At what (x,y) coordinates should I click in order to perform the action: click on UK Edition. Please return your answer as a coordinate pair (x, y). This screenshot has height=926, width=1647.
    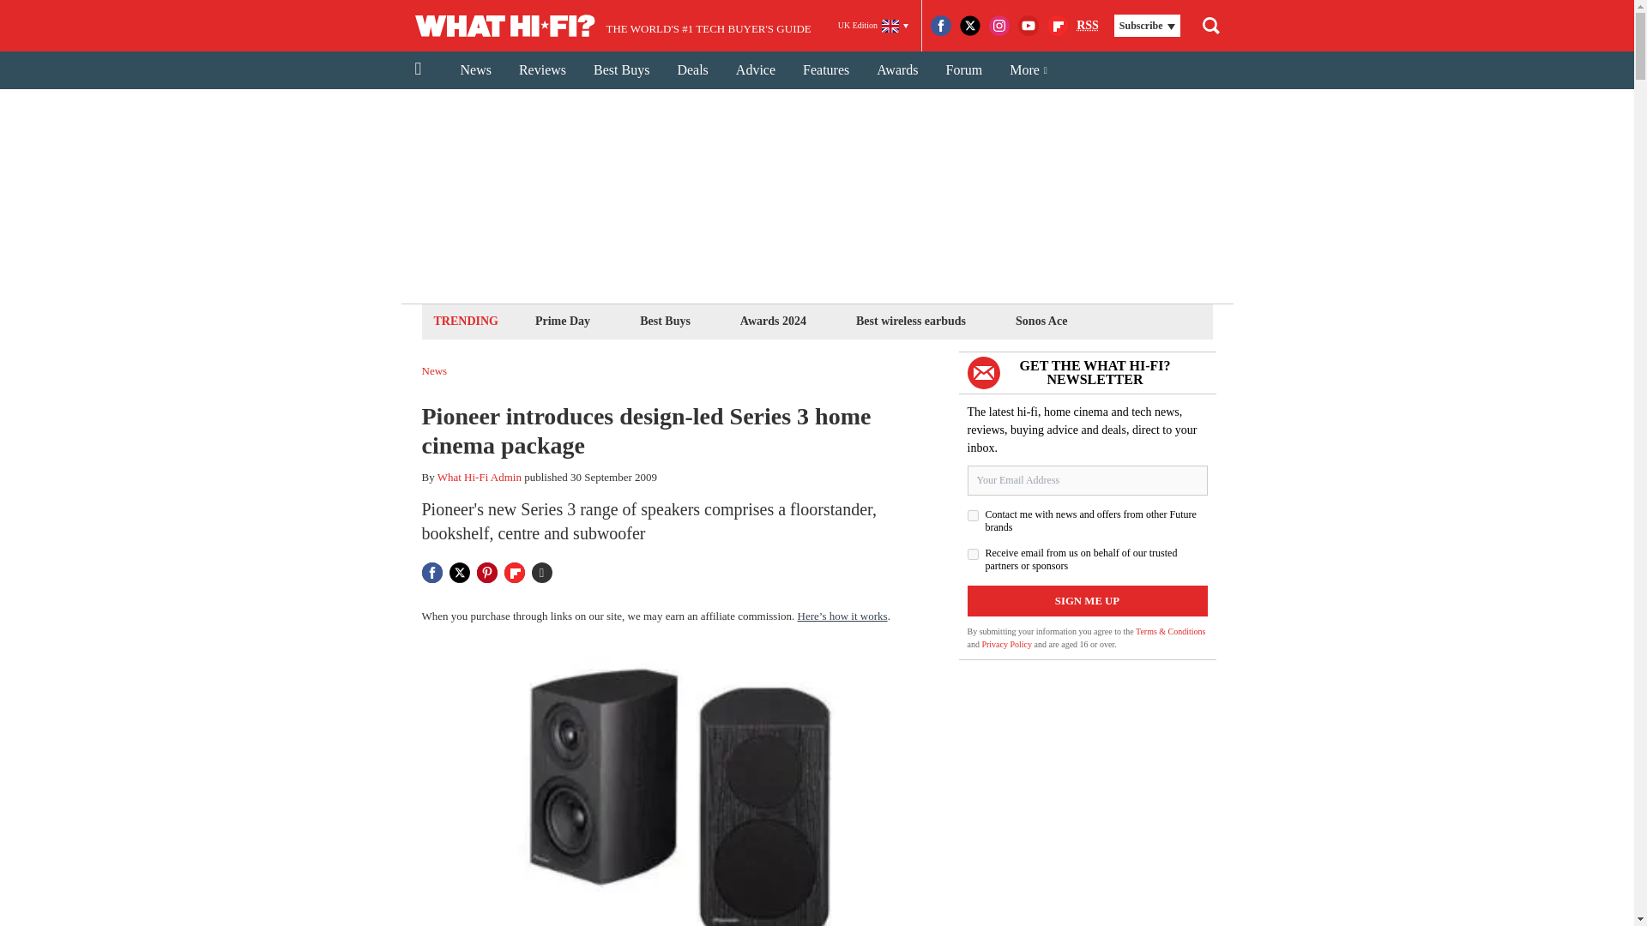
    Looking at the image, I should click on (873, 26).